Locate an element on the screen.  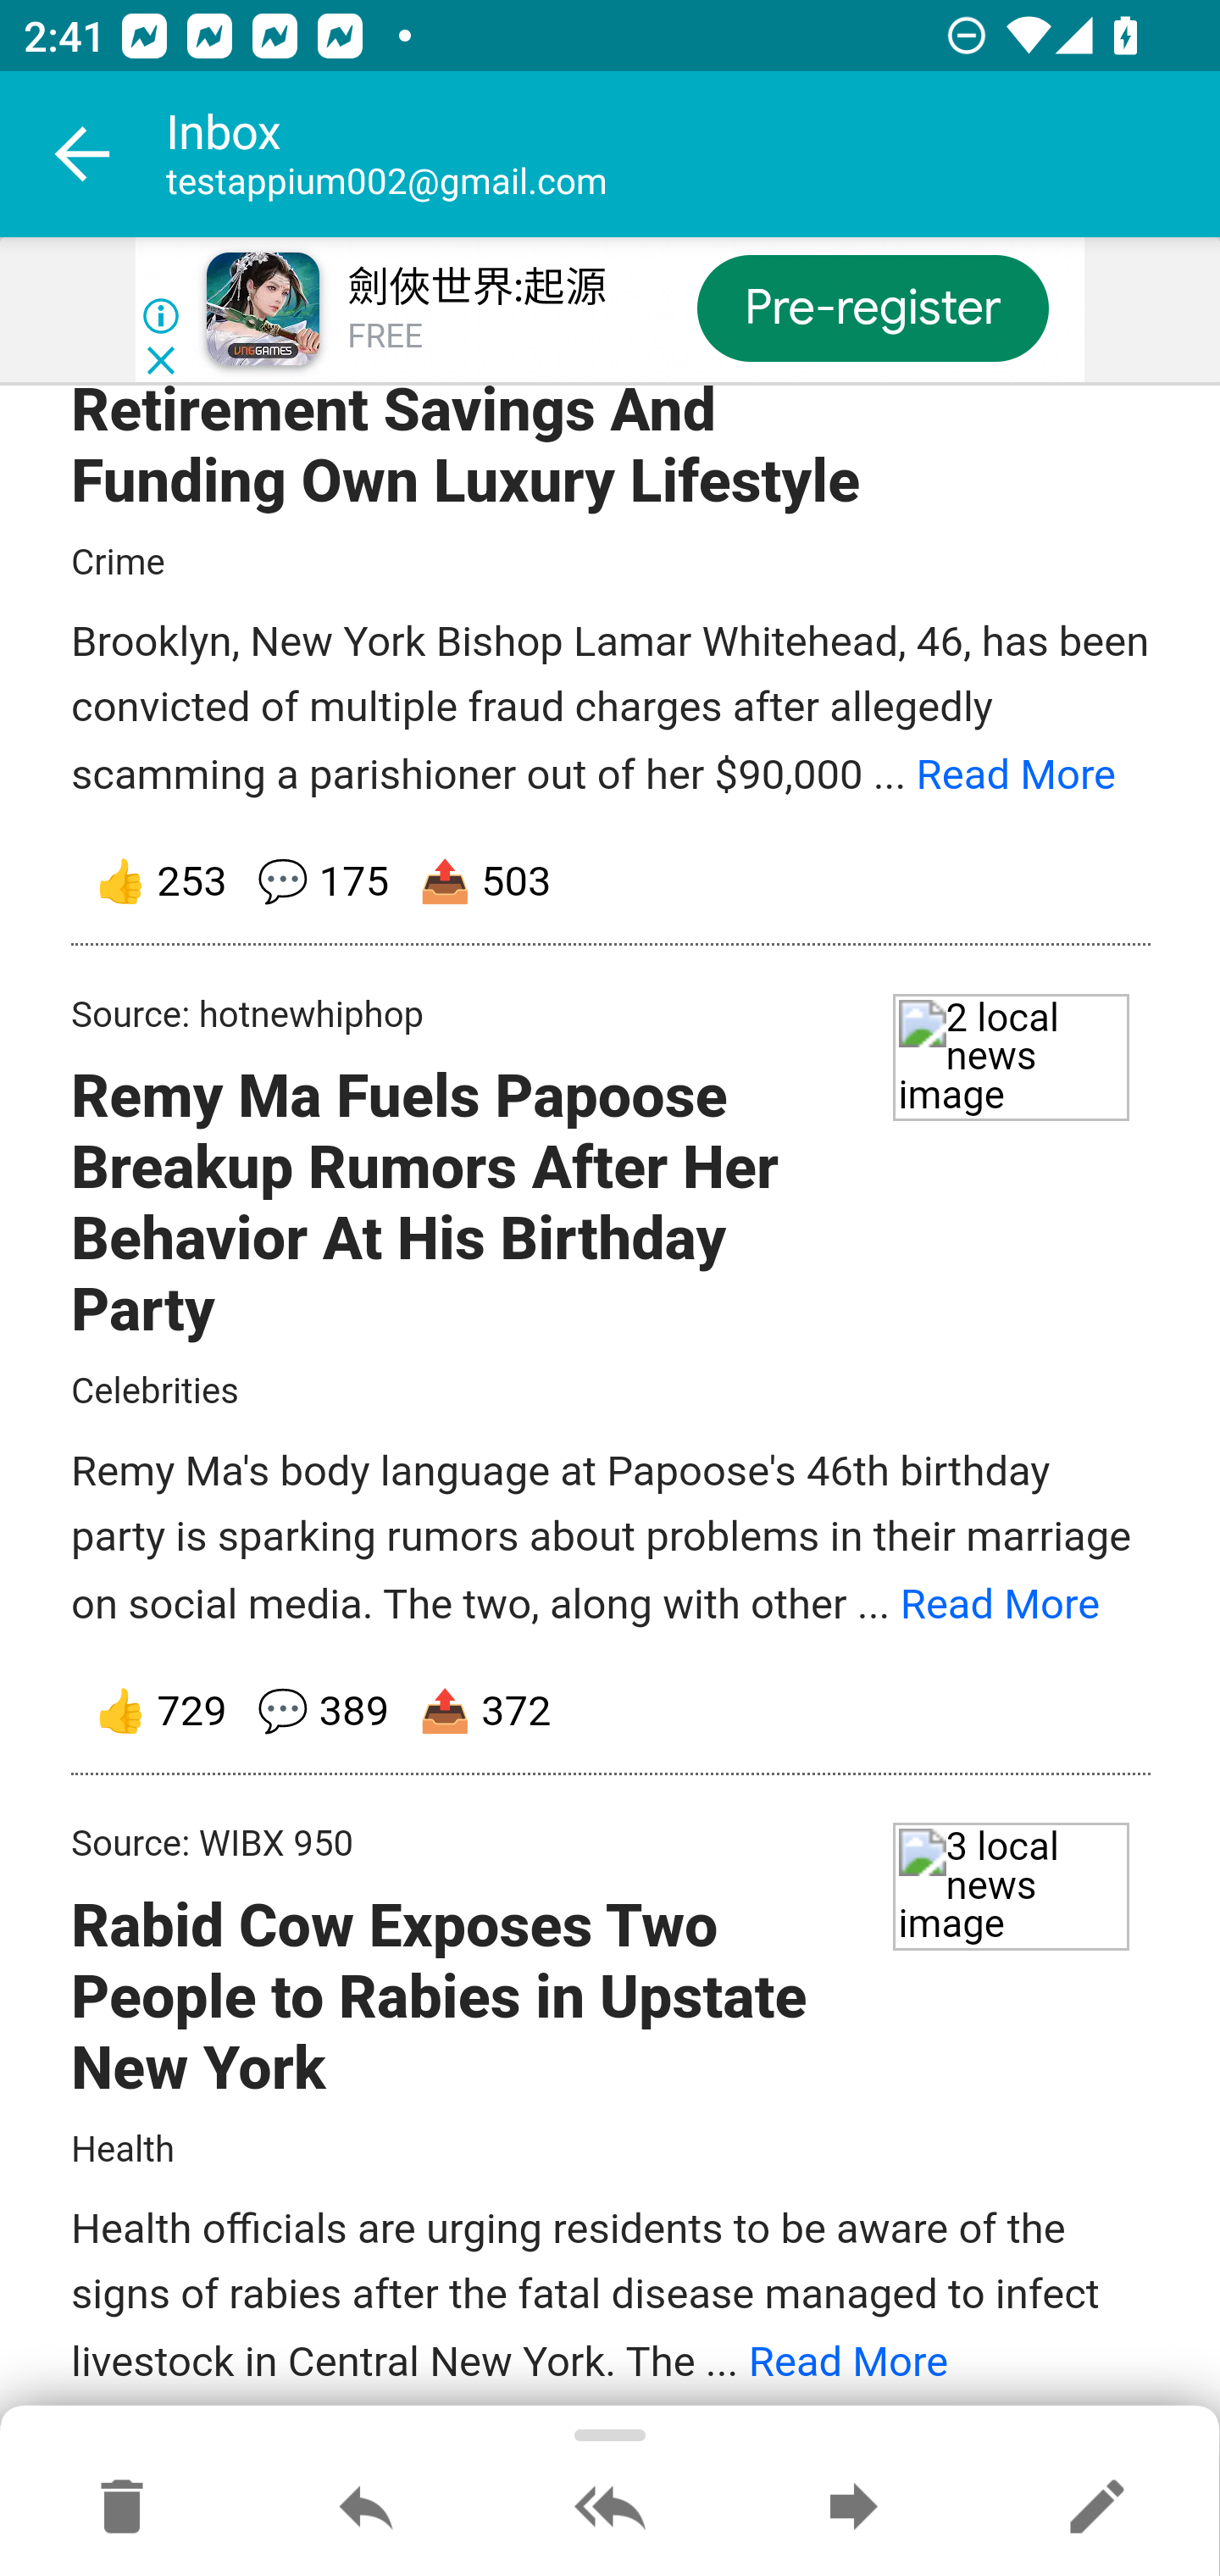
Reply as new is located at coordinates (1096, 2508).